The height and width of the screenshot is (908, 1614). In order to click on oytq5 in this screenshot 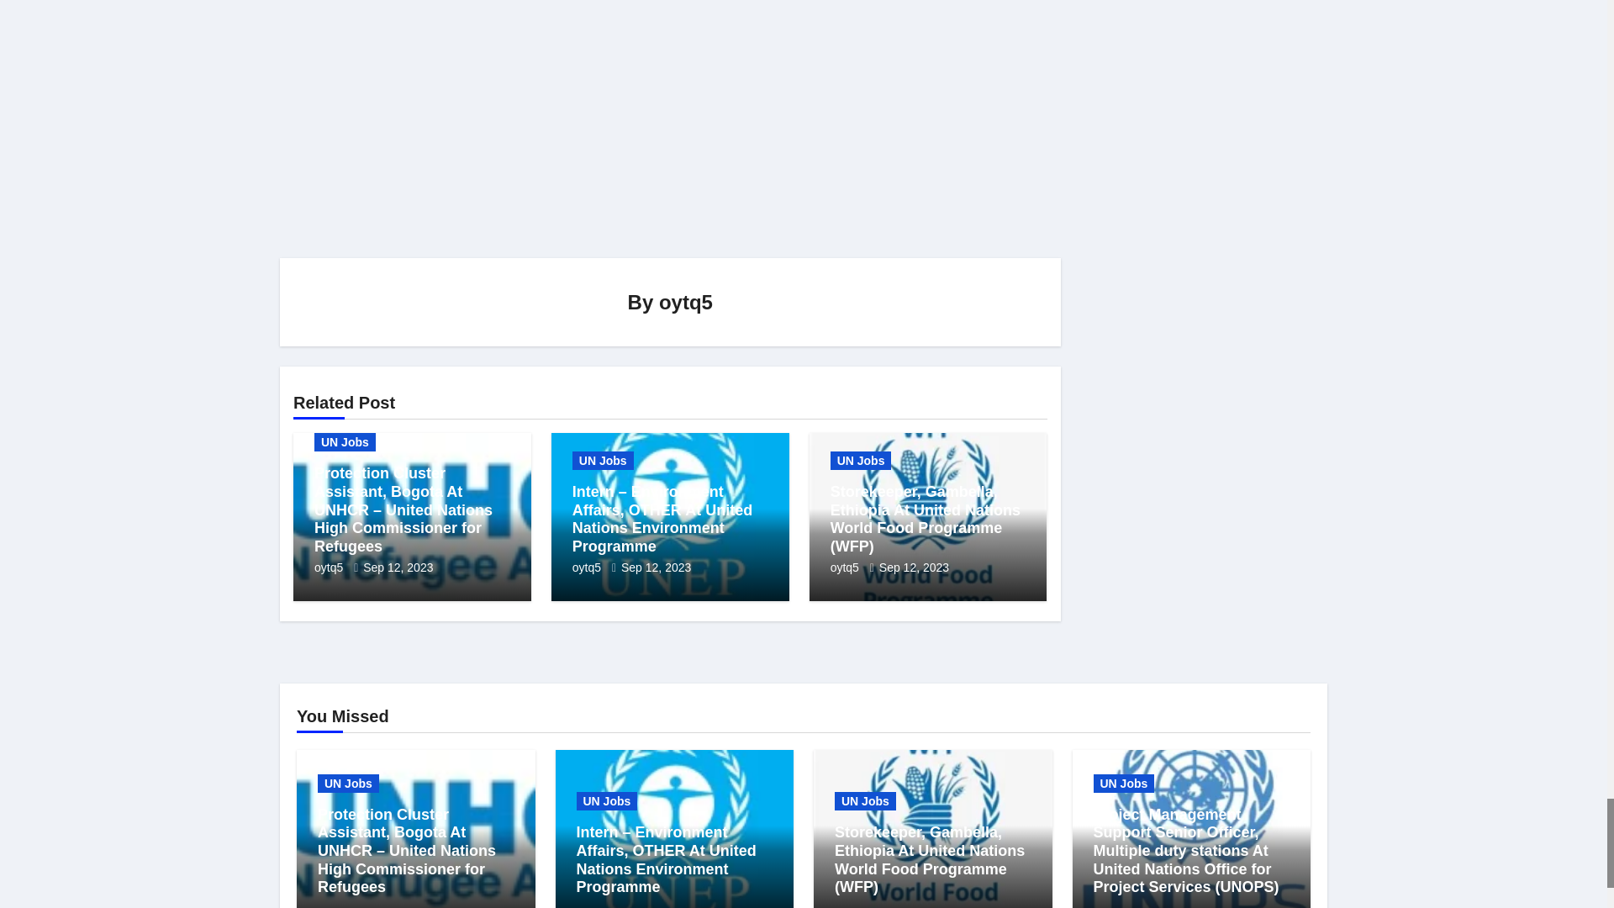, I will do `click(588, 567)`.